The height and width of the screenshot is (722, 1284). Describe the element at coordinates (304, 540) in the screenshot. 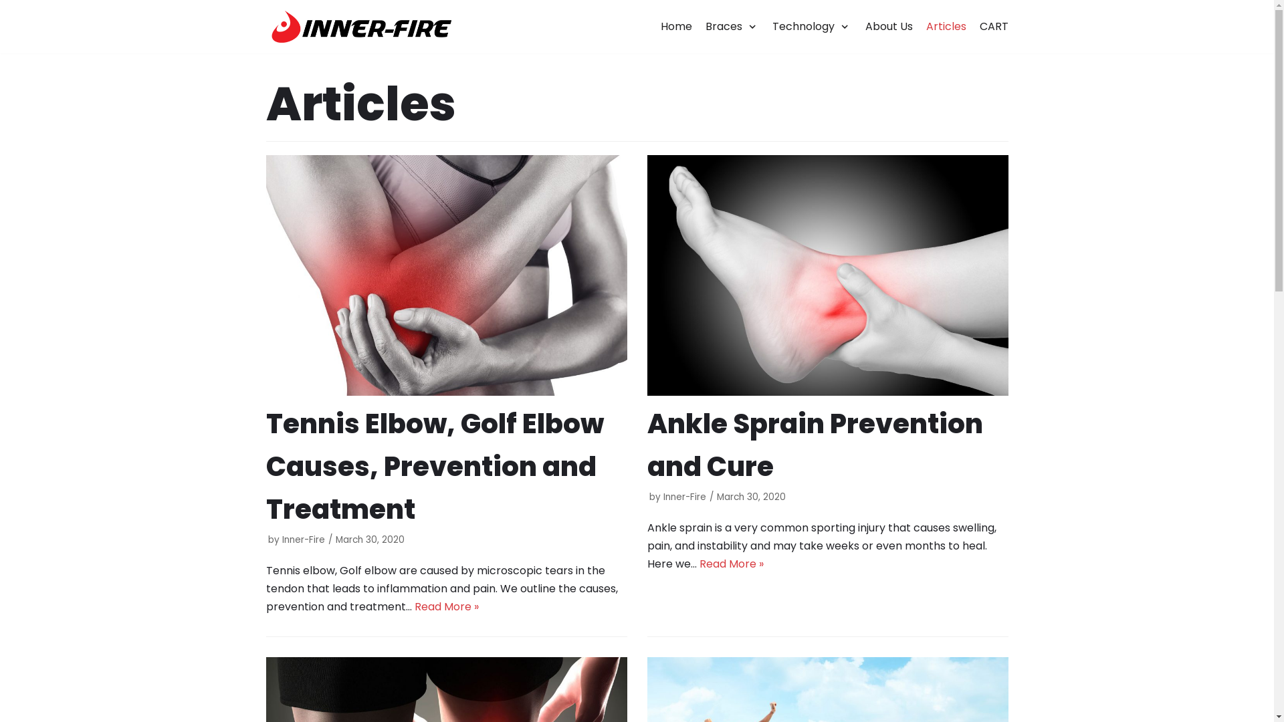

I see `Inner-Fire` at that location.